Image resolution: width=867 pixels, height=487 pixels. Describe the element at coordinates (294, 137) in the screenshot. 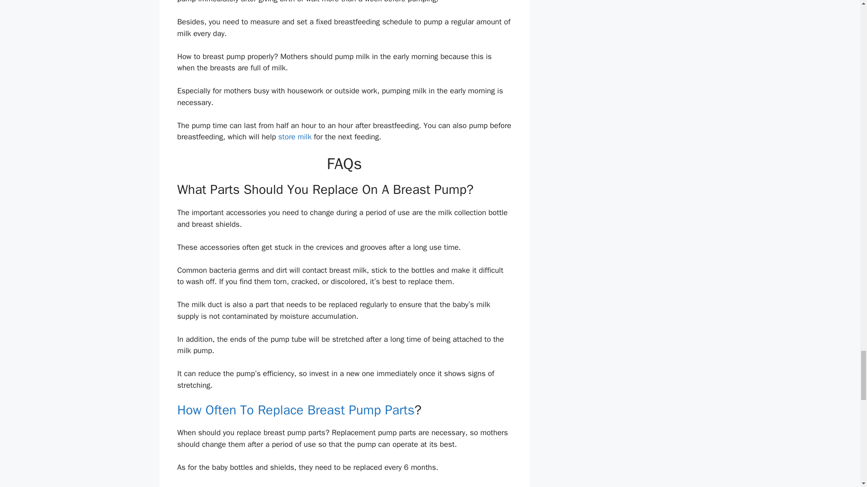

I see `store milk` at that location.